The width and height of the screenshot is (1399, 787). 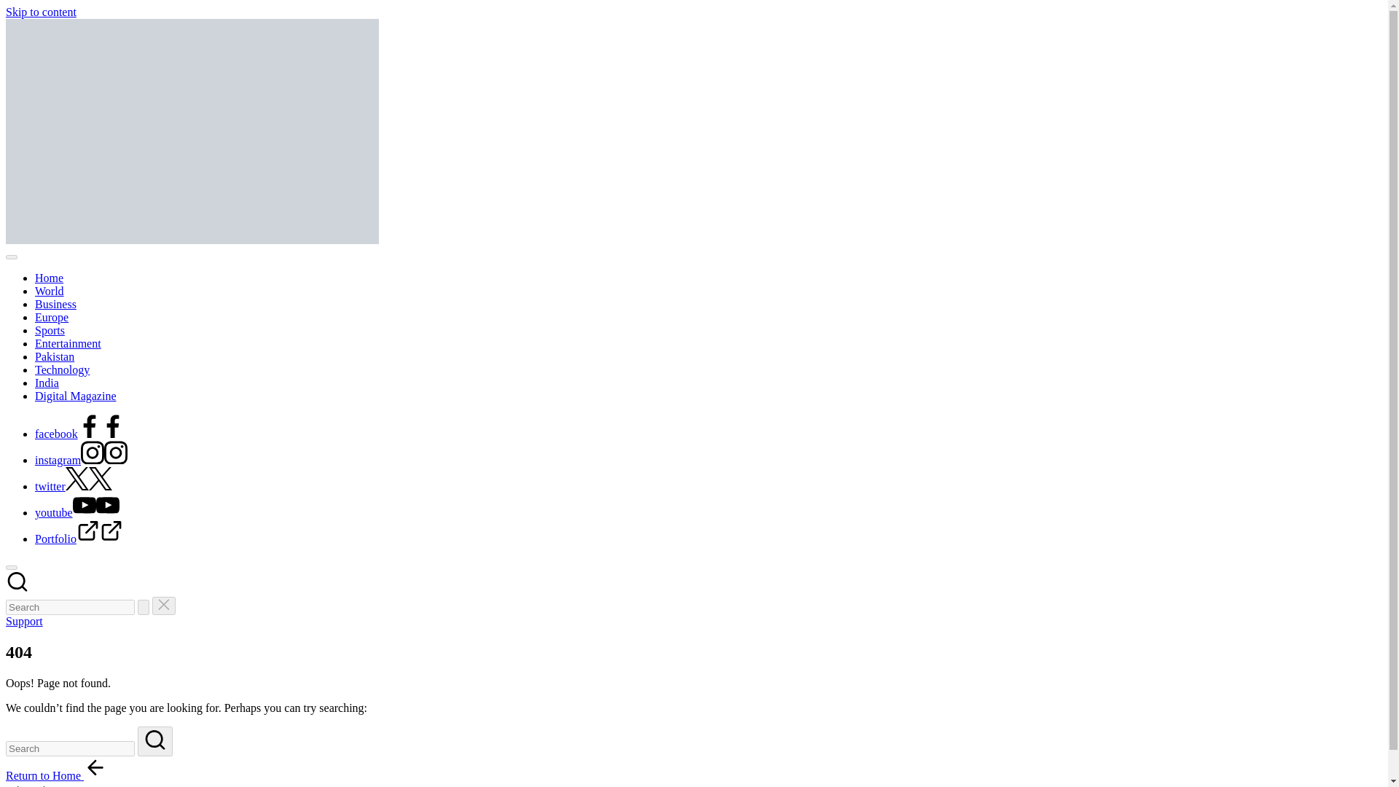 I want to click on Skip to content, so click(x=41, y=12).